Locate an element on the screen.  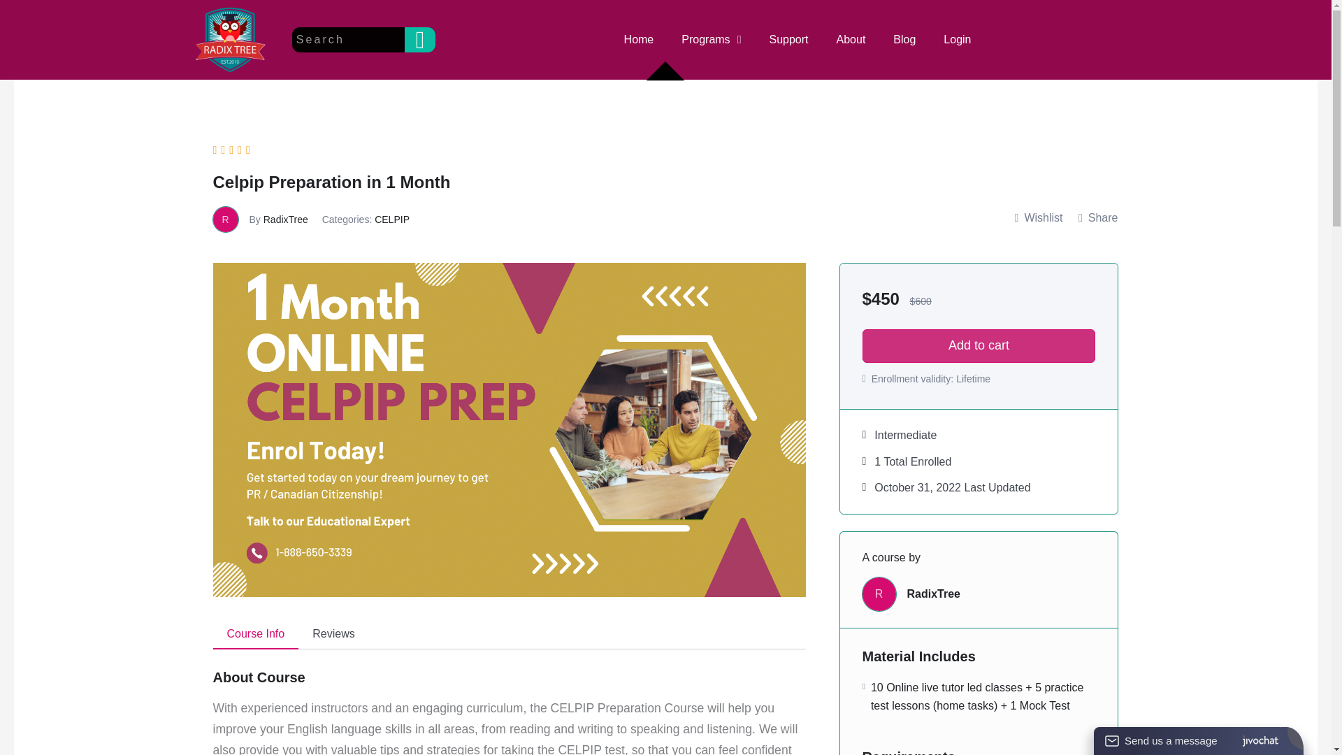
About is located at coordinates (851, 39).